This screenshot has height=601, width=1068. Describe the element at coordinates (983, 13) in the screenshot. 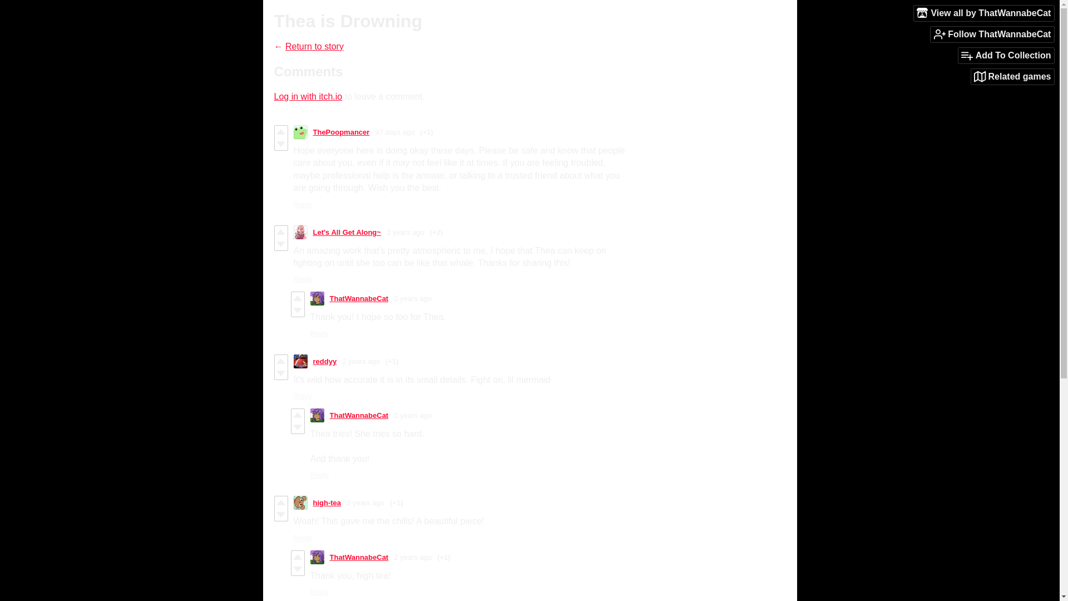

I see `View all by ThatWannabeCat` at that location.